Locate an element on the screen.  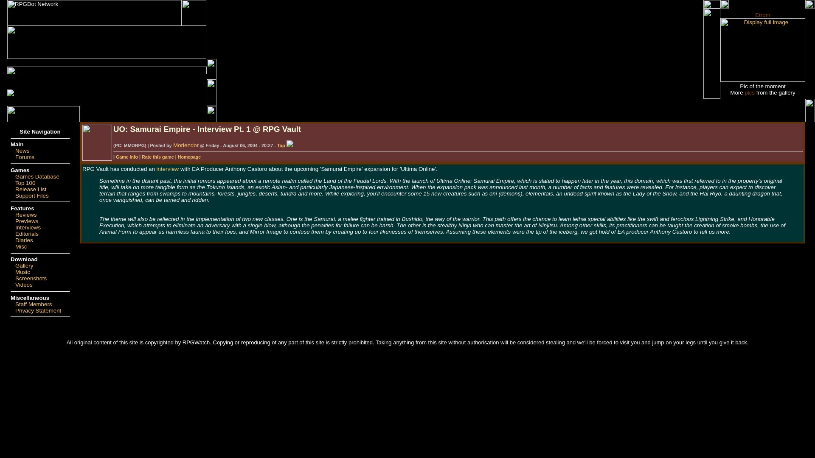
Release List is located at coordinates (31, 189).